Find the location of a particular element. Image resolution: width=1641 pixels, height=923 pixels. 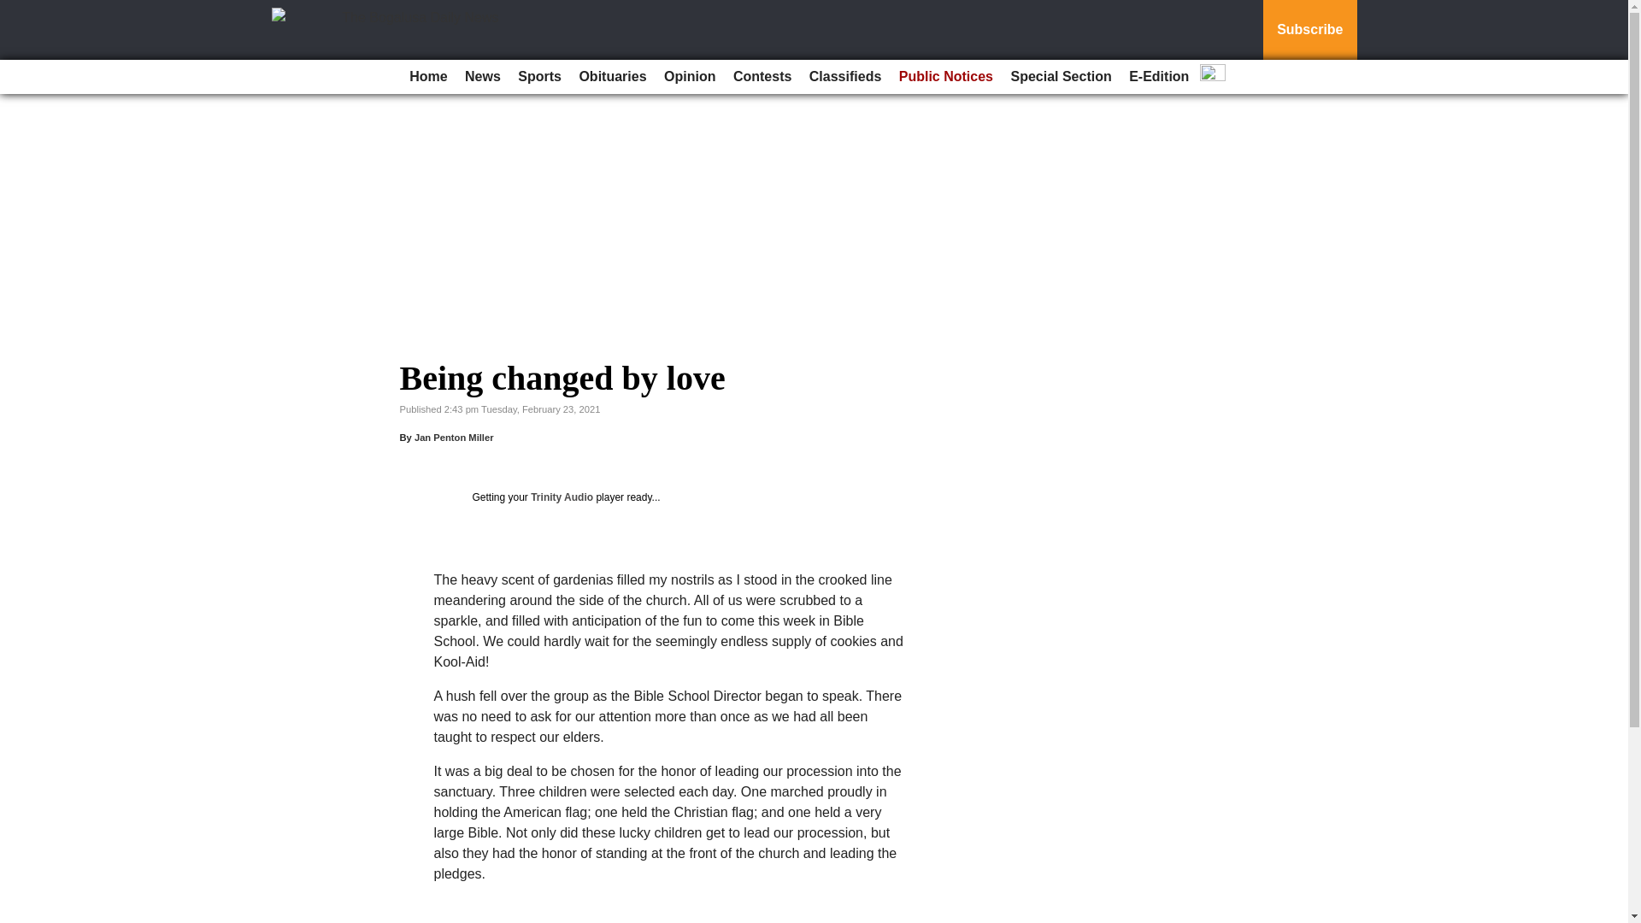

Trinity Audio is located at coordinates (561, 497).